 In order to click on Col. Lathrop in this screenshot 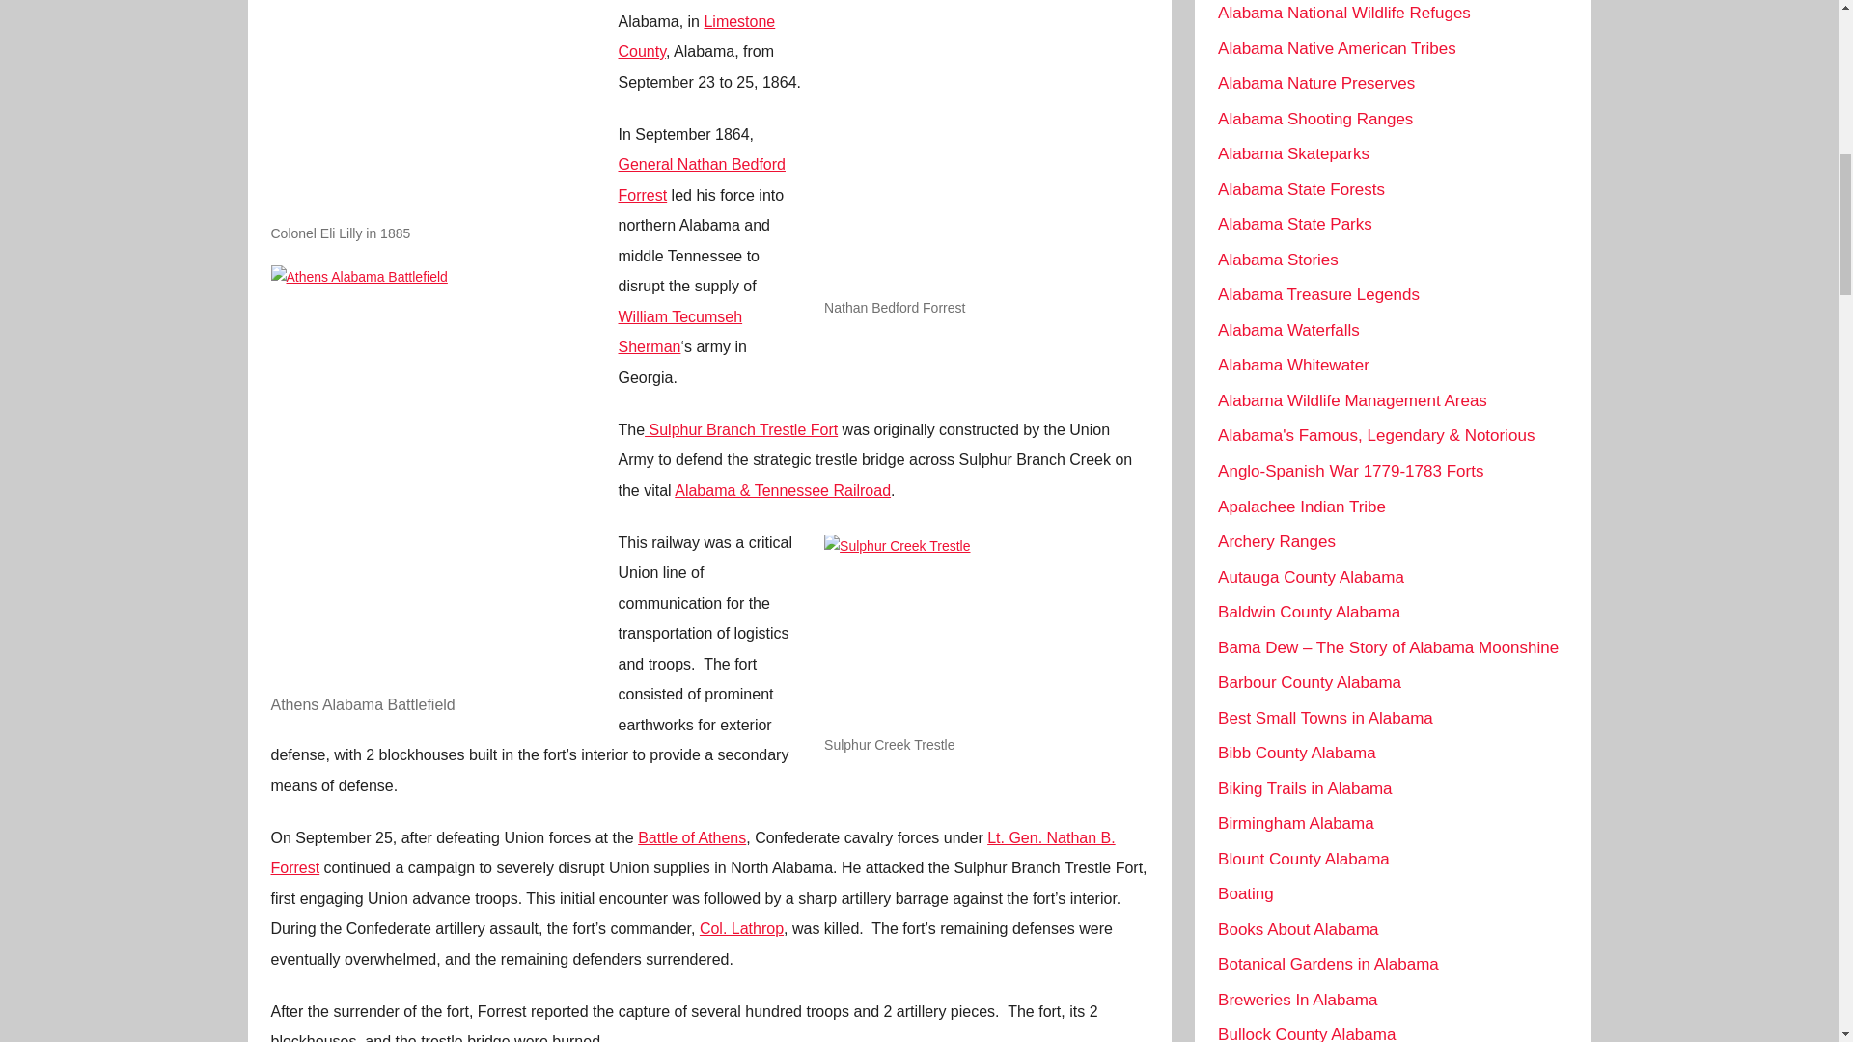, I will do `click(741, 928)`.